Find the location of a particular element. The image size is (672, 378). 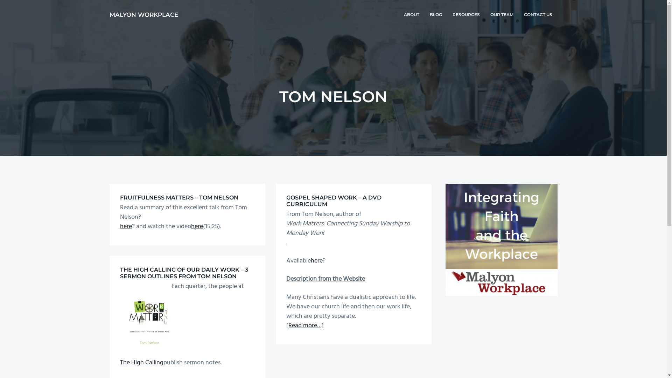

RESOURCES is located at coordinates (466, 15).